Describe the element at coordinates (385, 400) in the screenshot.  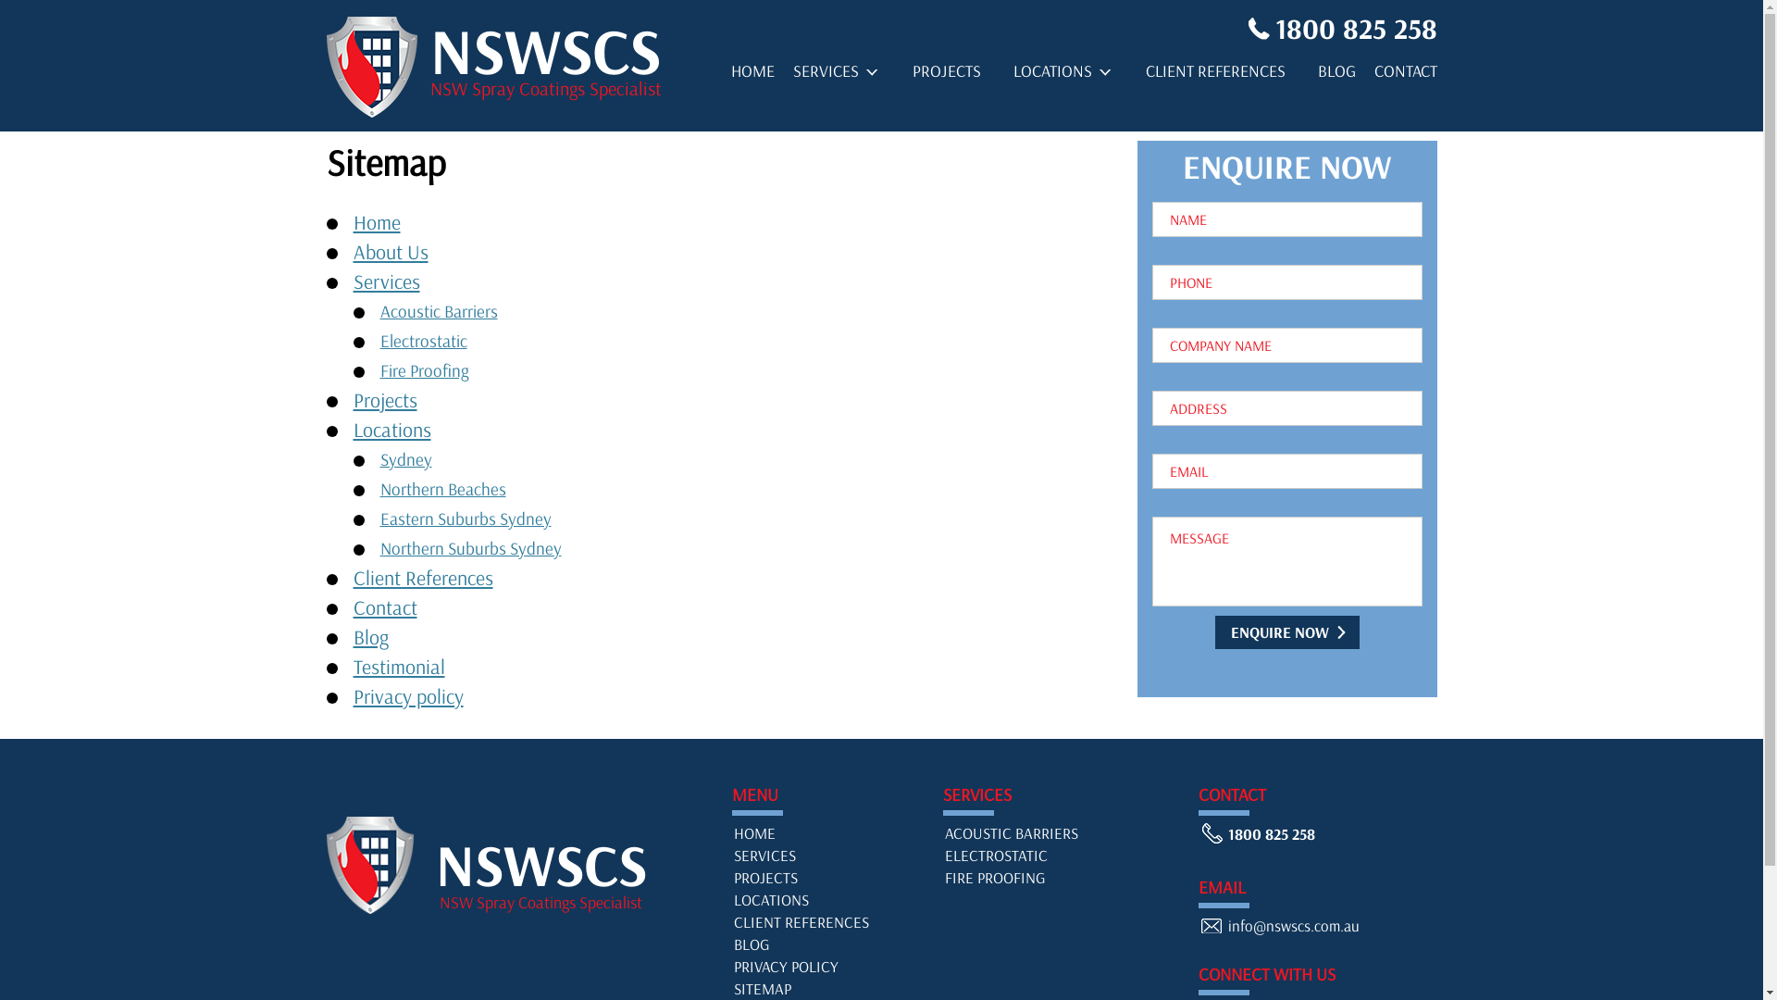
I see `Projects` at that location.